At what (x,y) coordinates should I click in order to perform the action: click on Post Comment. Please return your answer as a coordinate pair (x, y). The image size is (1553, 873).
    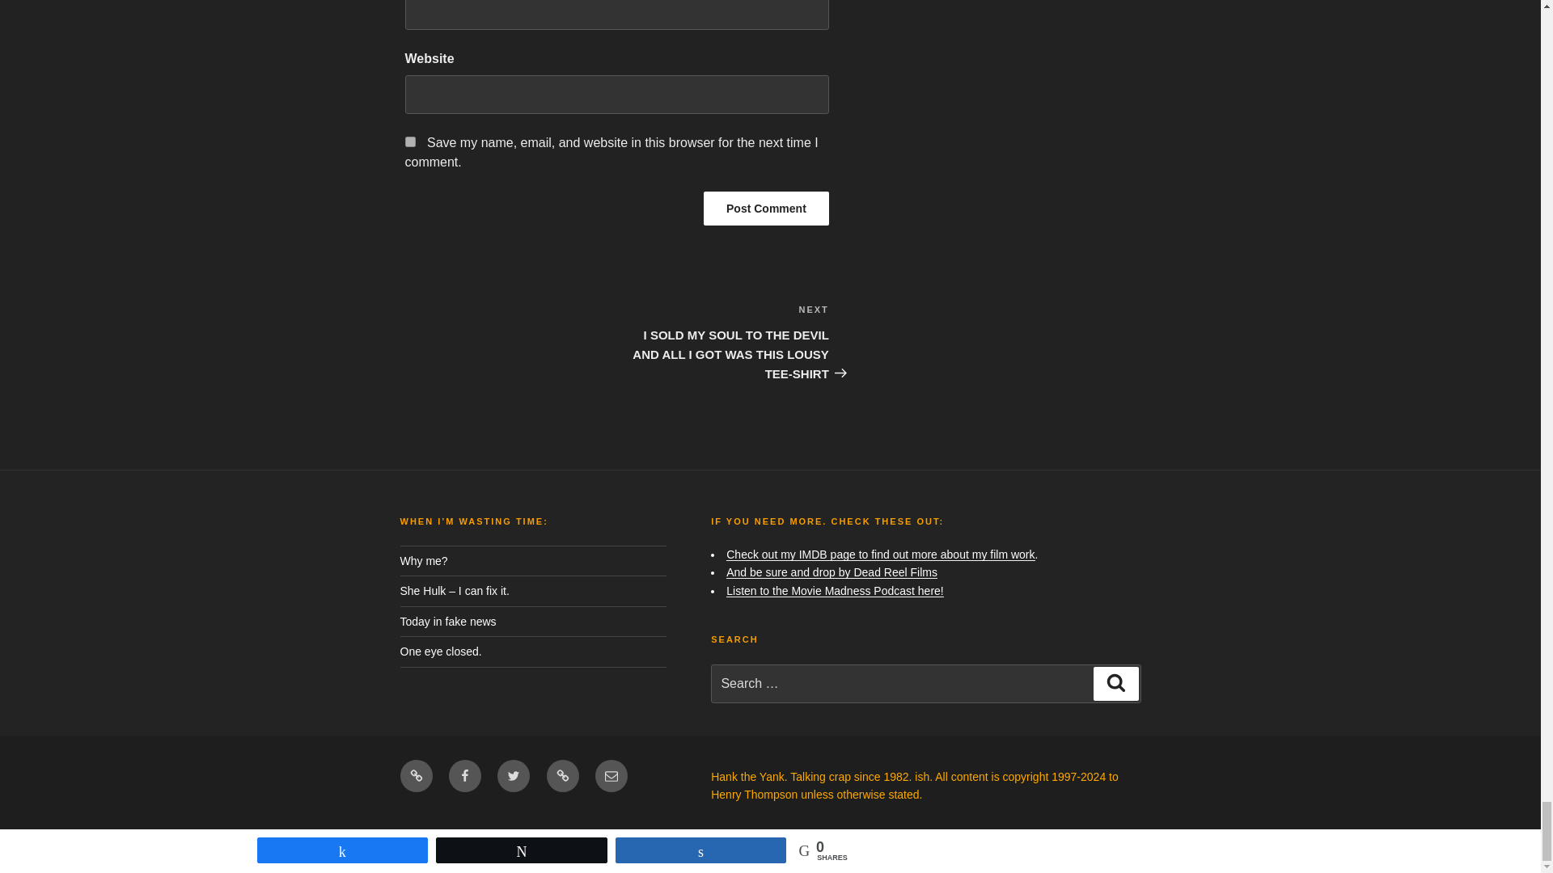
    Looking at the image, I should click on (766, 208).